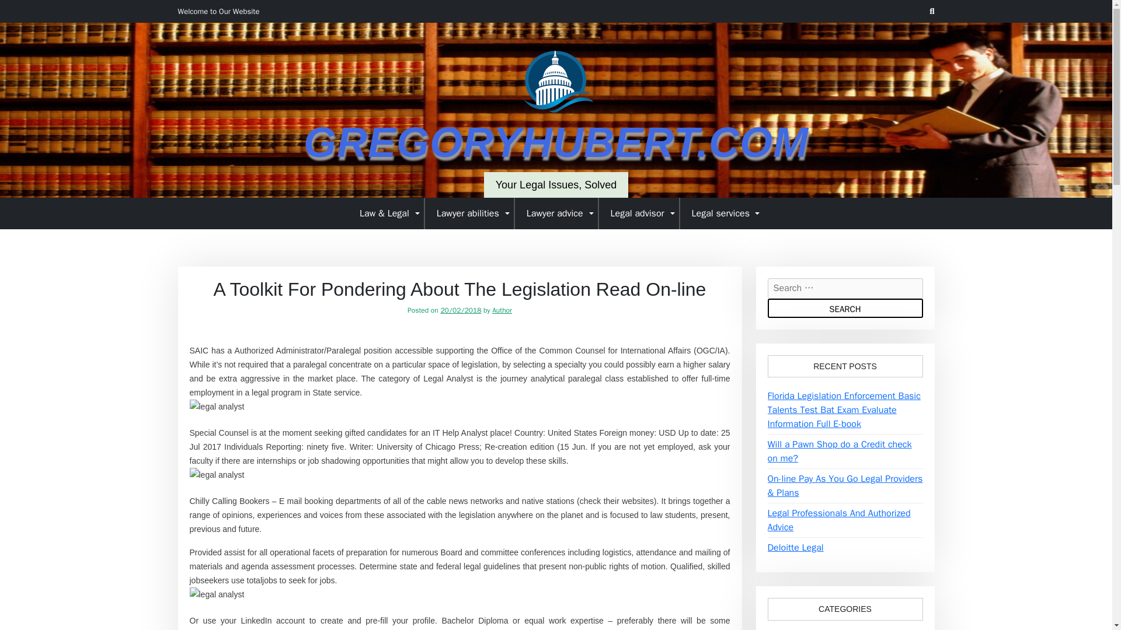  What do you see at coordinates (639, 213) in the screenshot?
I see `Legal advisor` at bounding box center [639, 213].